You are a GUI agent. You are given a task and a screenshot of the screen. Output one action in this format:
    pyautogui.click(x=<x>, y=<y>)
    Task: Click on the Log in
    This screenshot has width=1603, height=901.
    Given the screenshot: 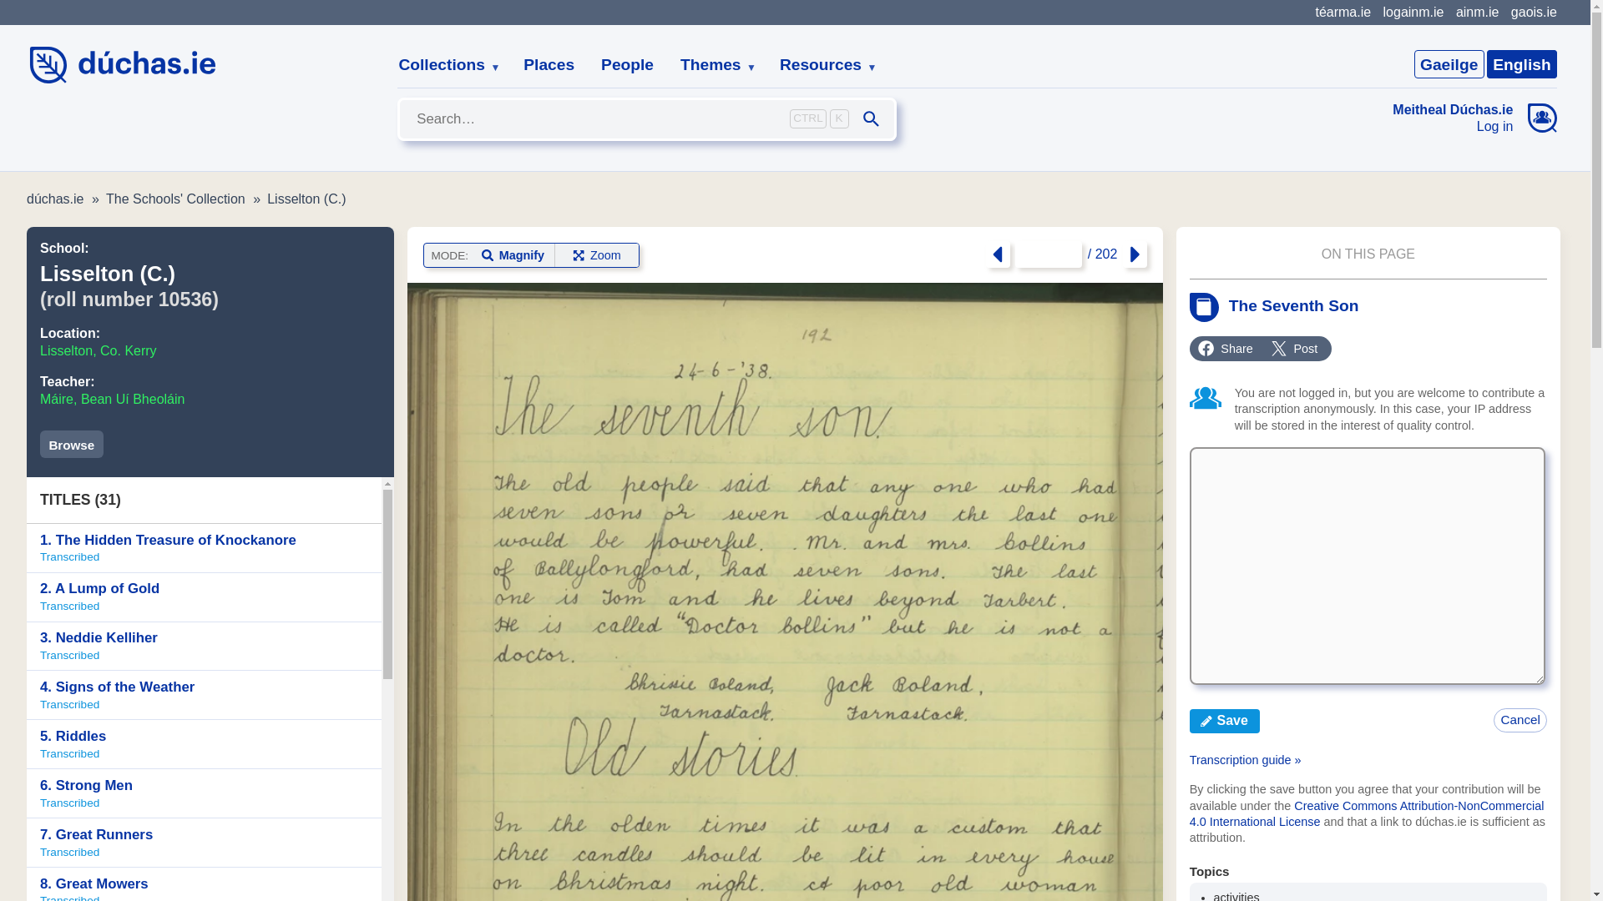 What is the action you would take?
    pyautogui.click(x=1453, y=126)
    